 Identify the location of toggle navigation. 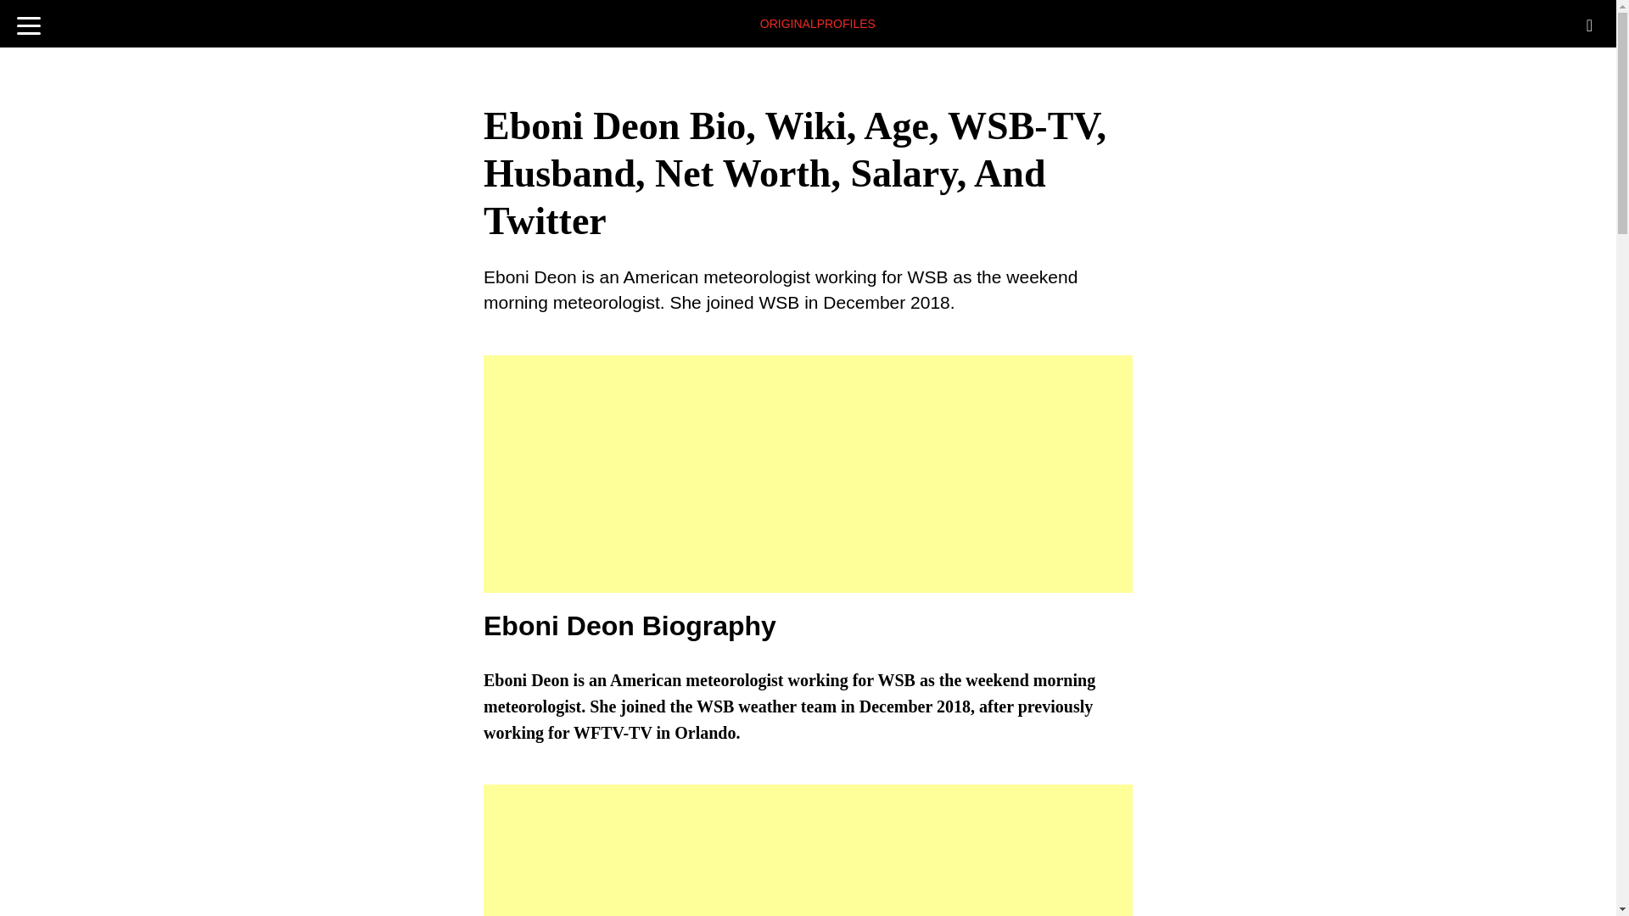
(29, 20).